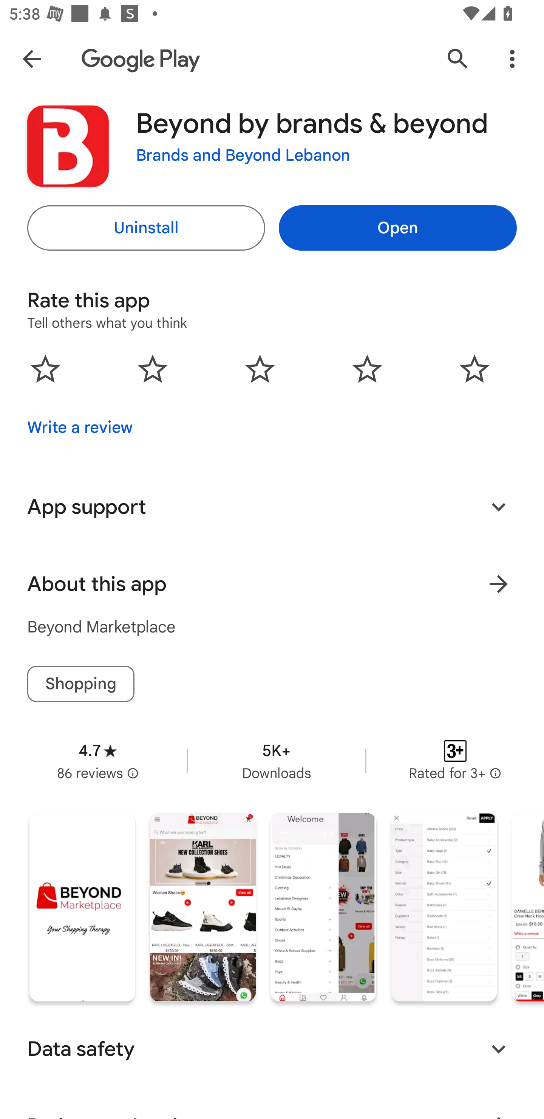  Describe the element at coordinates (80, 427) in the screenshot. I see `Write a review` at that location.